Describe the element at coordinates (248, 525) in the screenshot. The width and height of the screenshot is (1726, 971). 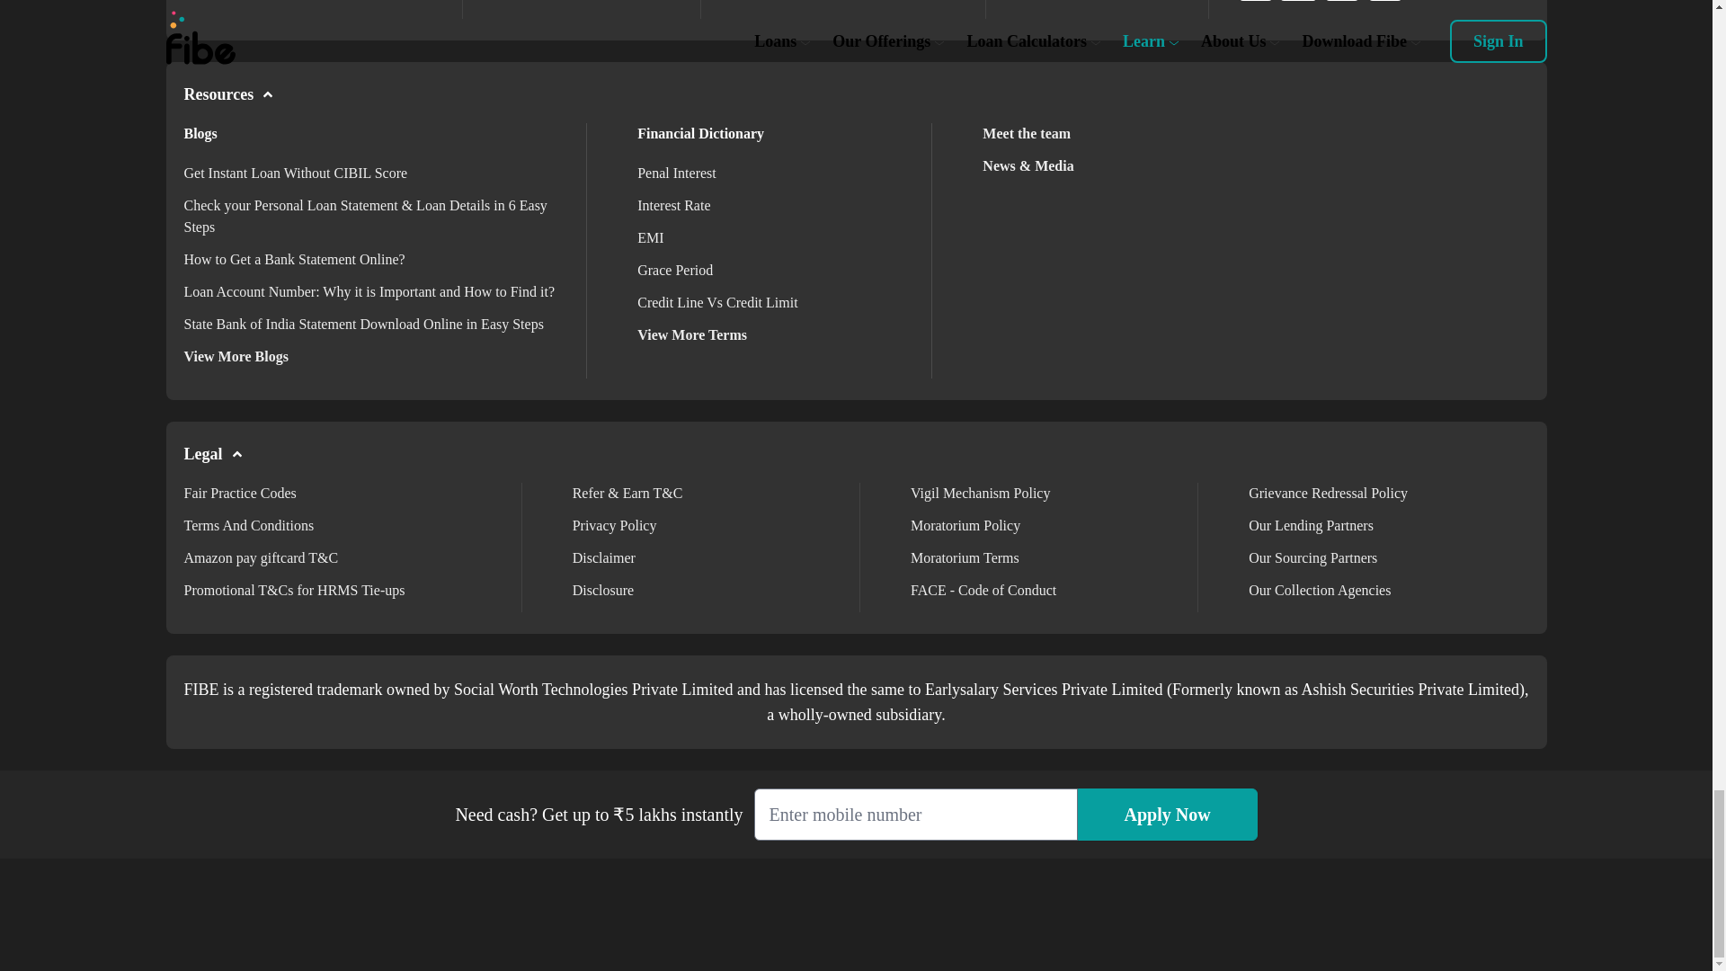
I see `terms conditions` at that location.